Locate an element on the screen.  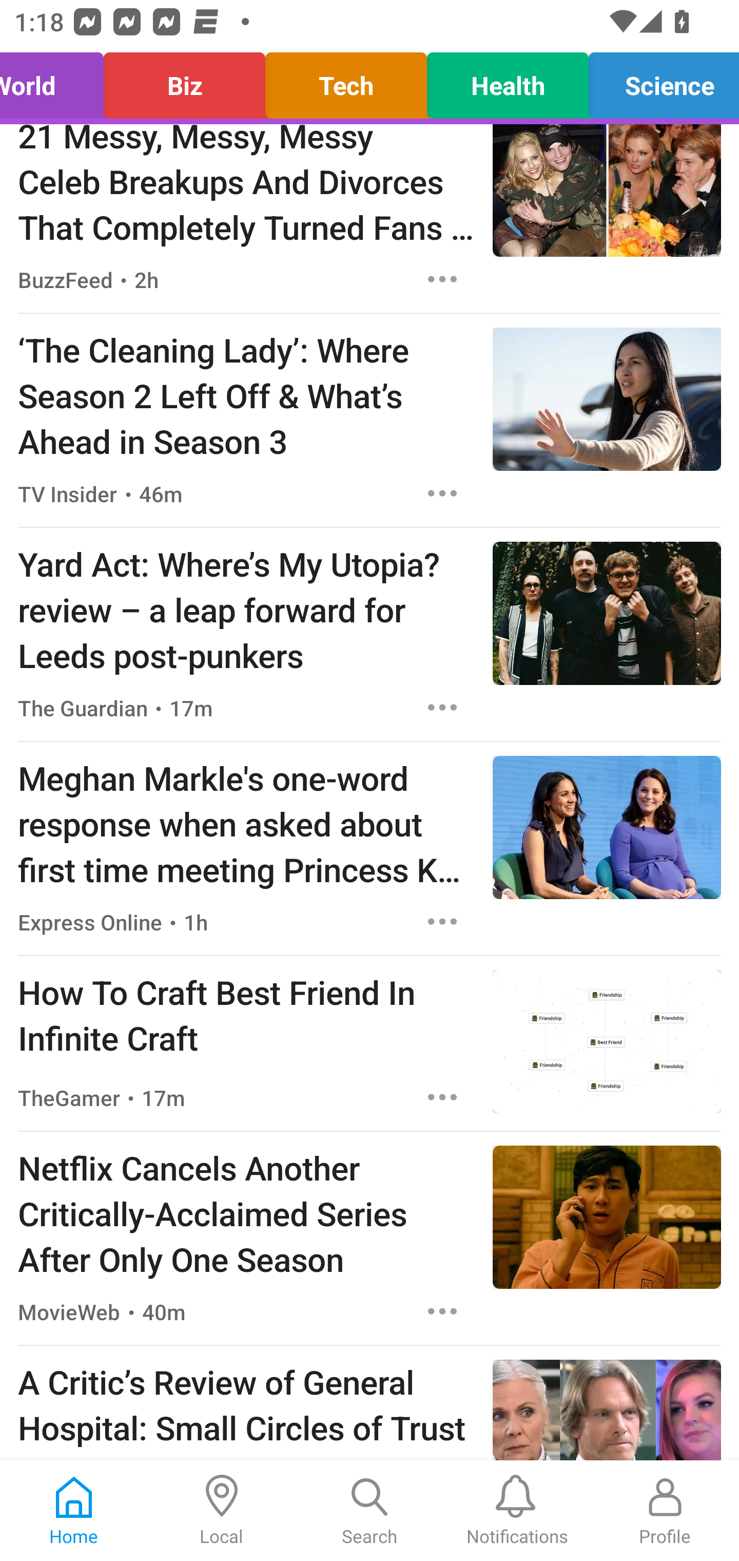
Biz is located at coordinates (185, 81).